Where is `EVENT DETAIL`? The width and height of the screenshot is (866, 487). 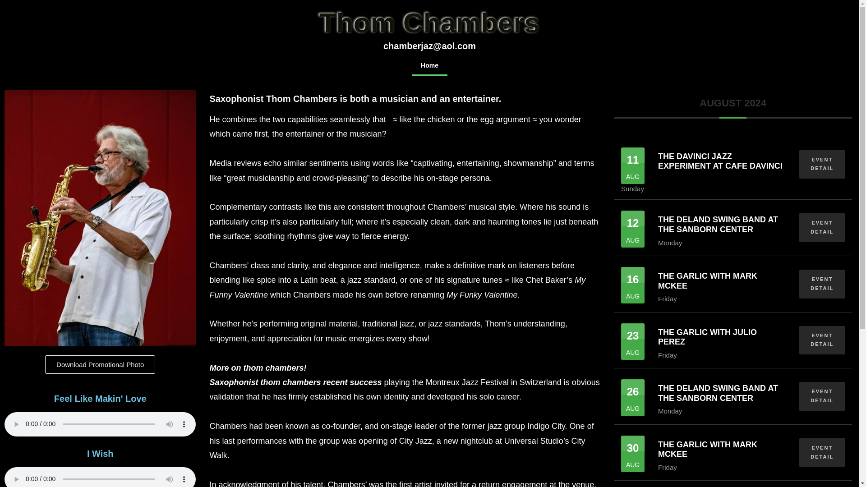 EVENT DETAIL is located at coordinates (822, 284).